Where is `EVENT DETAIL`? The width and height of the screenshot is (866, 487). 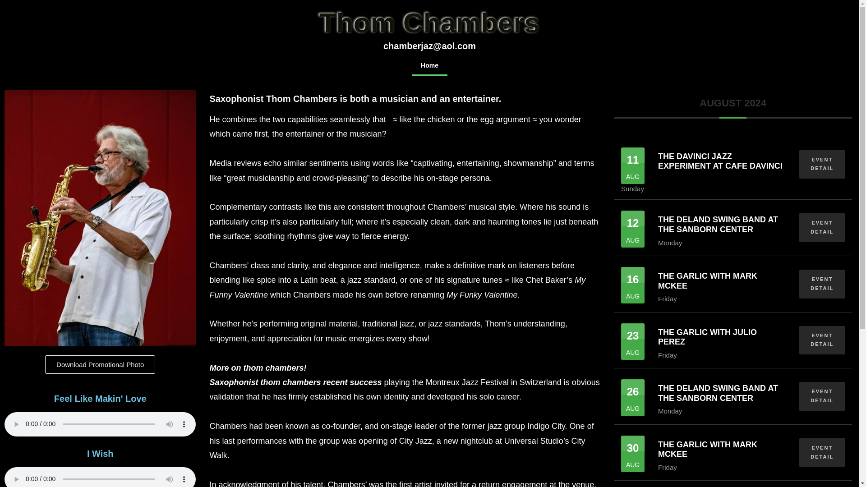 EVENT DETAIL is located at coordinates (822, 284).